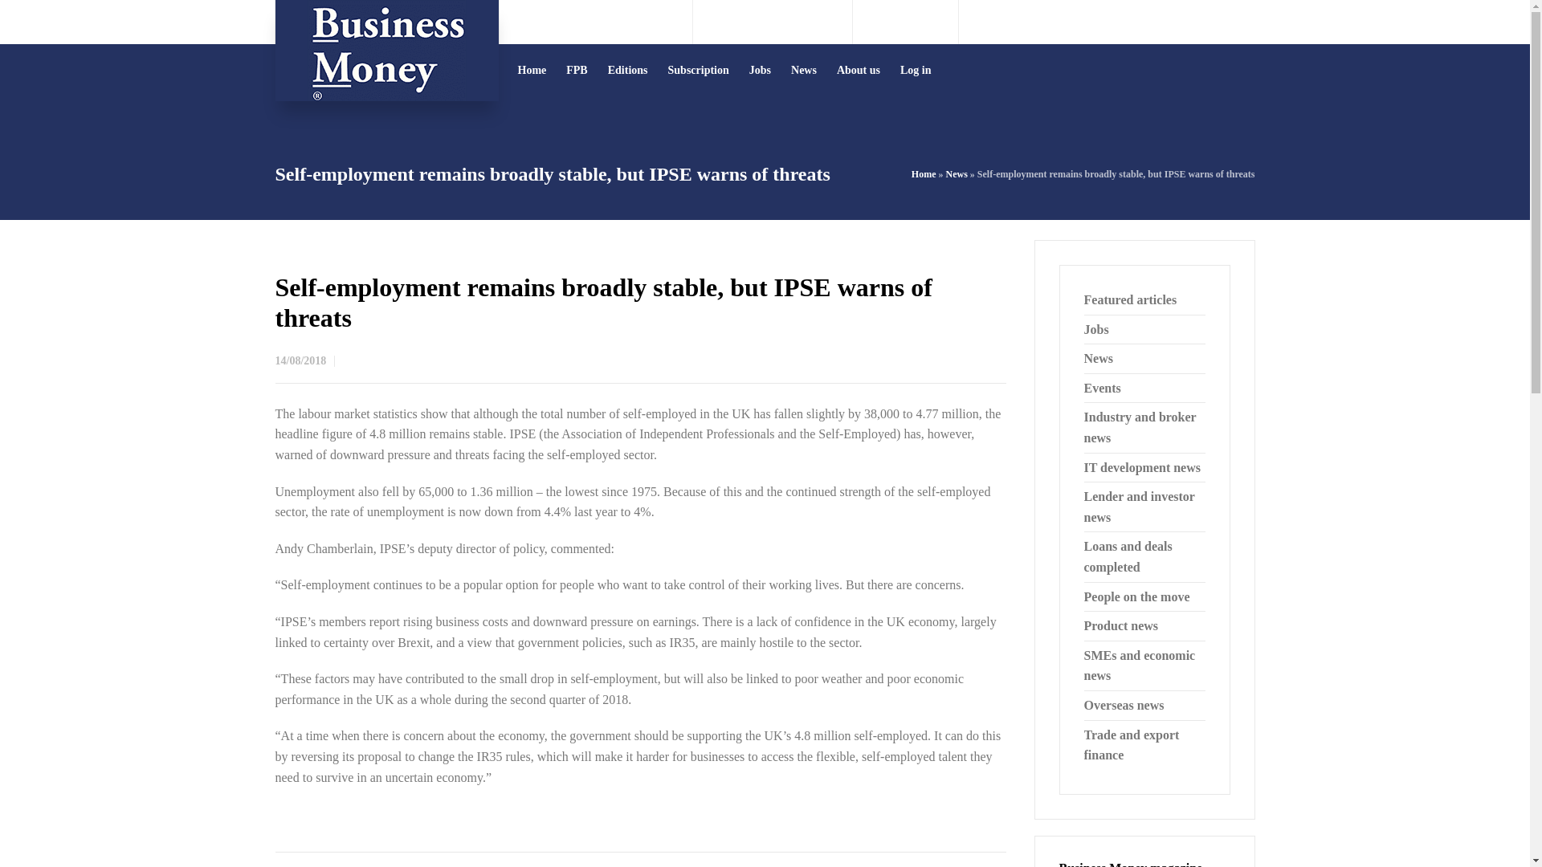  What do you see at coordinates (699, 70) in the screenshot?
I see `Subscription` at bounding box center [699, 70].